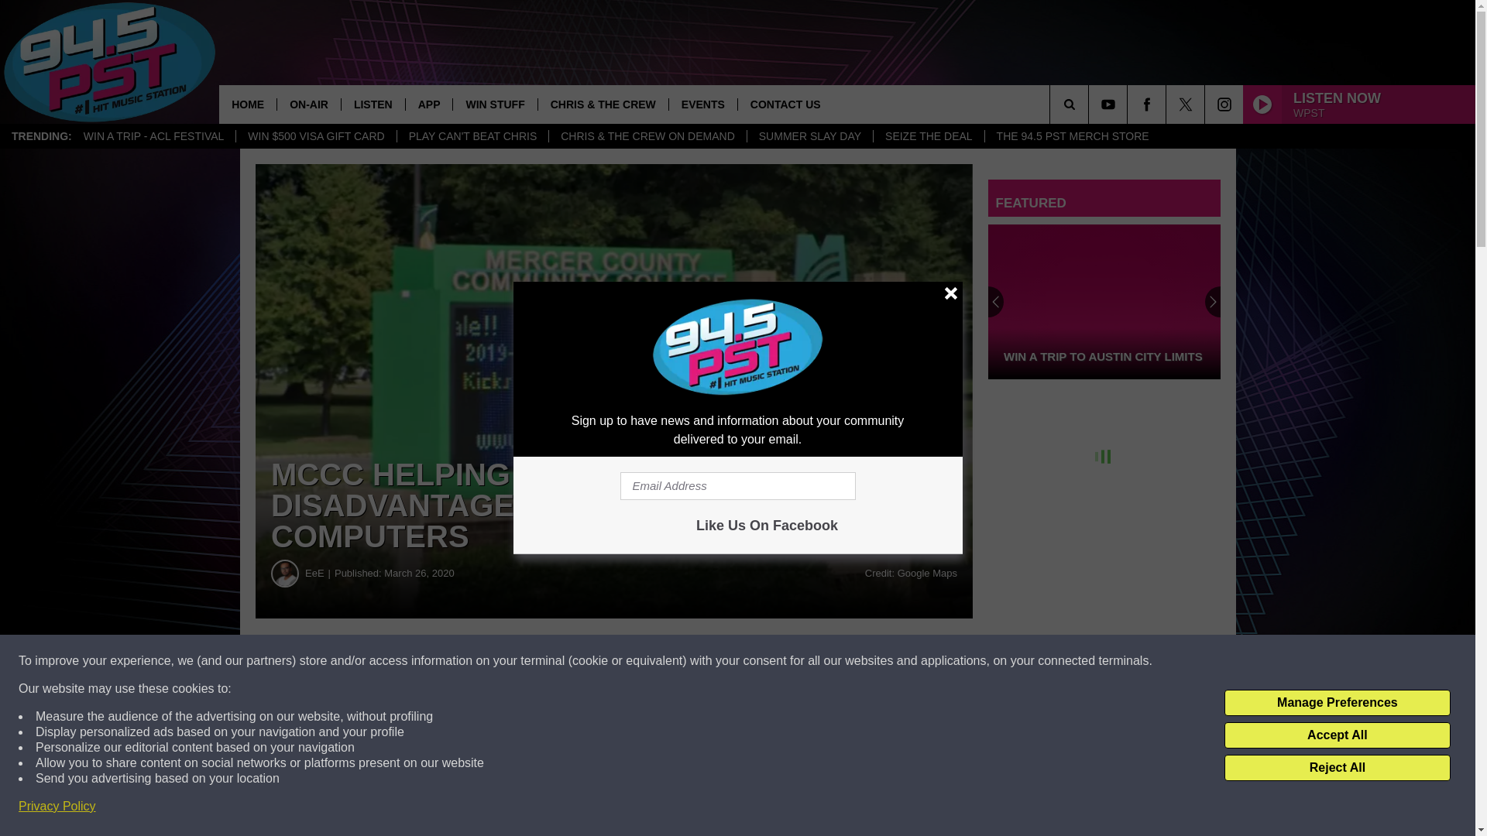 The image size is (1487, 836). I want to click on Print this page, so click(805, 661).